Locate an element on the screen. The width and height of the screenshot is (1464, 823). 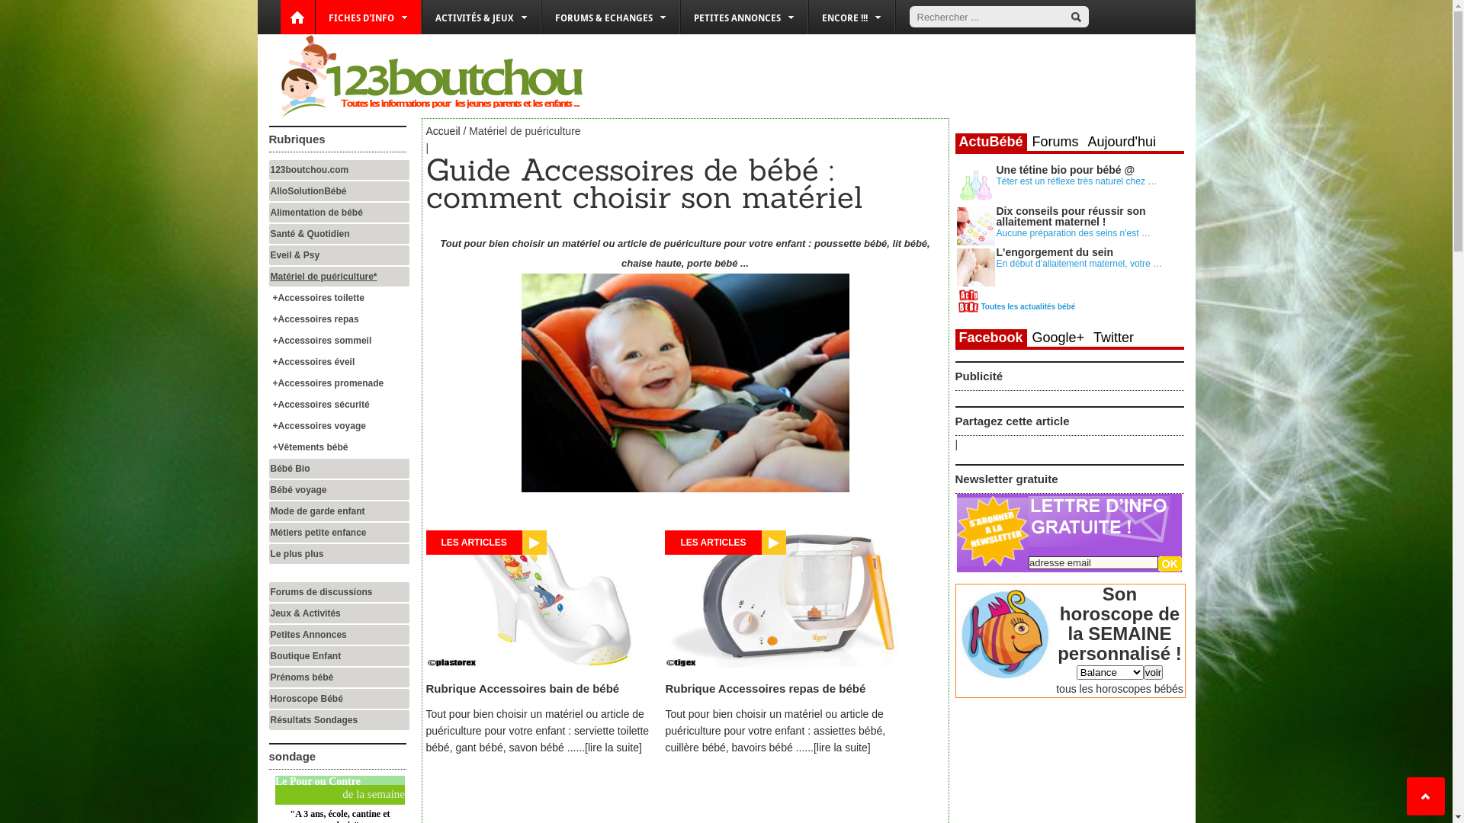
ENCORE !!! is located at coordinates (851, 17).